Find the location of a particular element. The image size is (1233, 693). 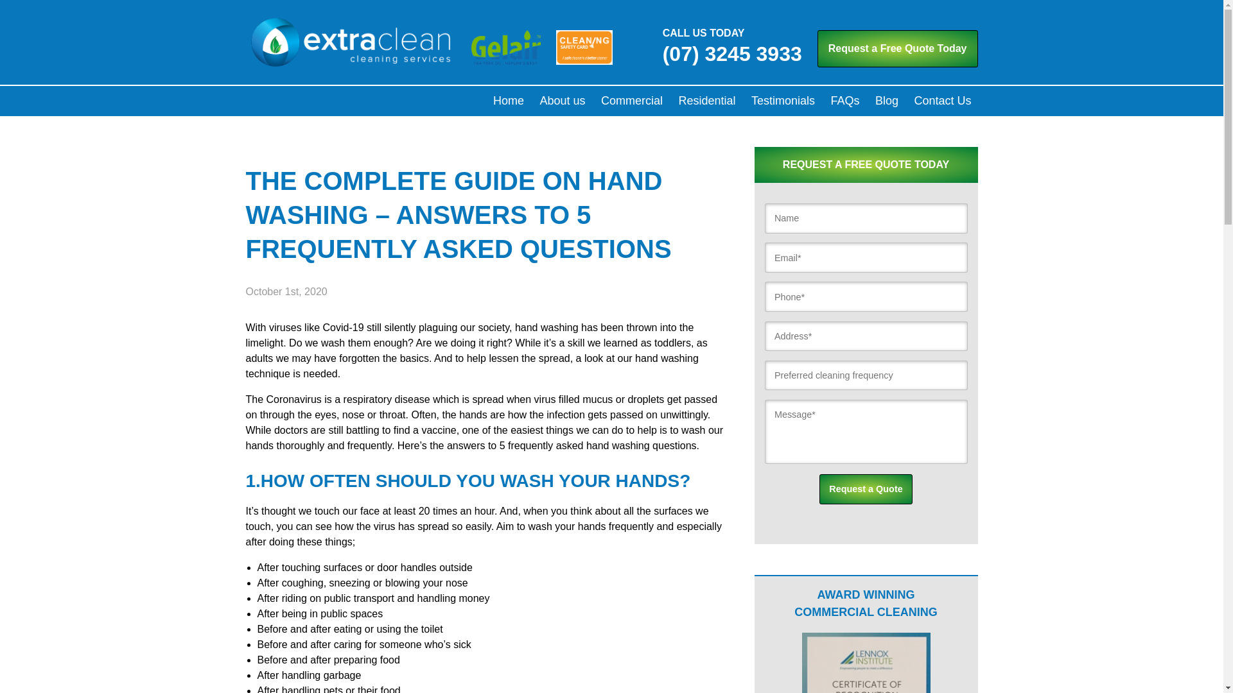

About us is located at coordinates (563, 101).